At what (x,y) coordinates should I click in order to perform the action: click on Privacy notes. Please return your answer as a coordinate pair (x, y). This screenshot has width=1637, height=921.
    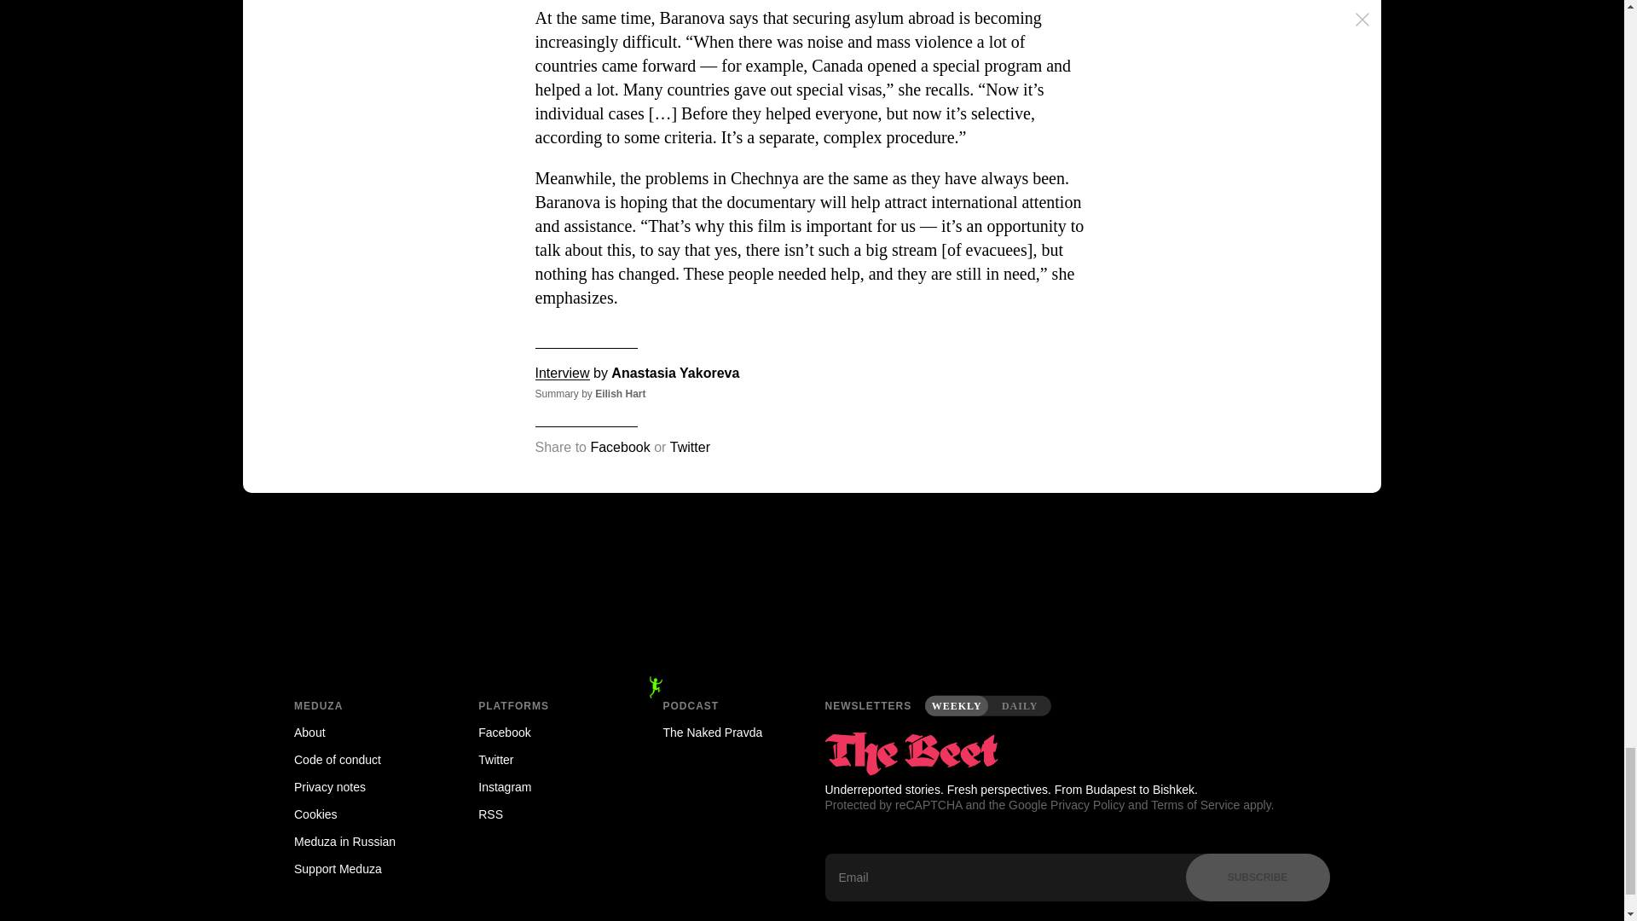
    Looking at the image, I should click on (362, 786).